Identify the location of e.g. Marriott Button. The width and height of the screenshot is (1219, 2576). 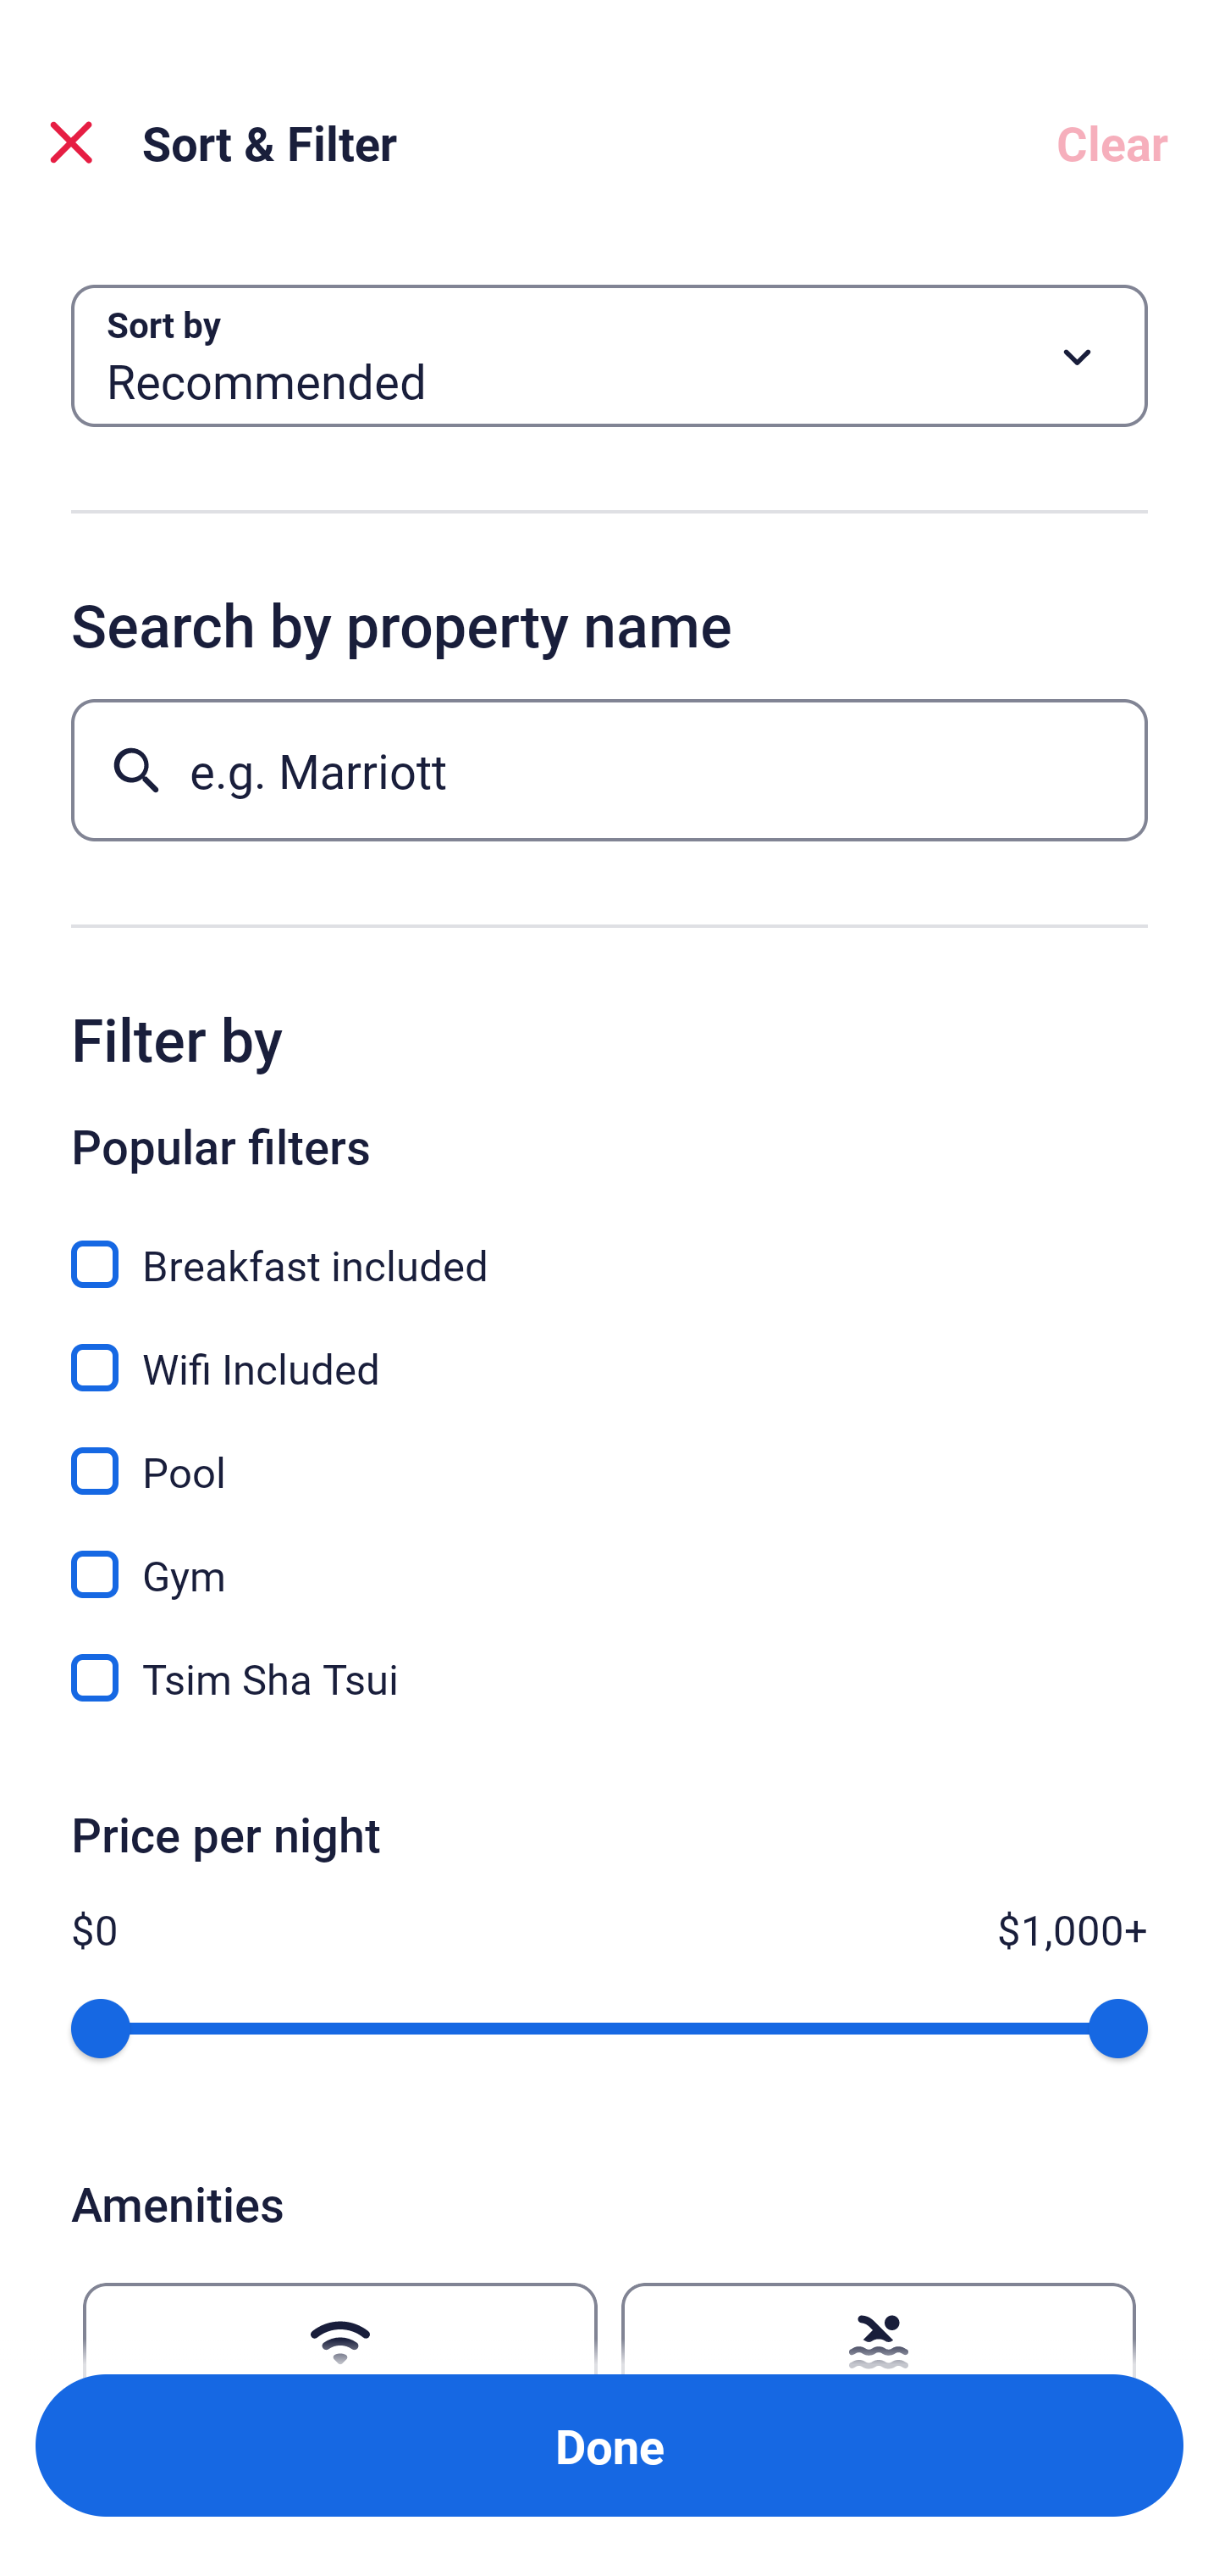
(609, 769).